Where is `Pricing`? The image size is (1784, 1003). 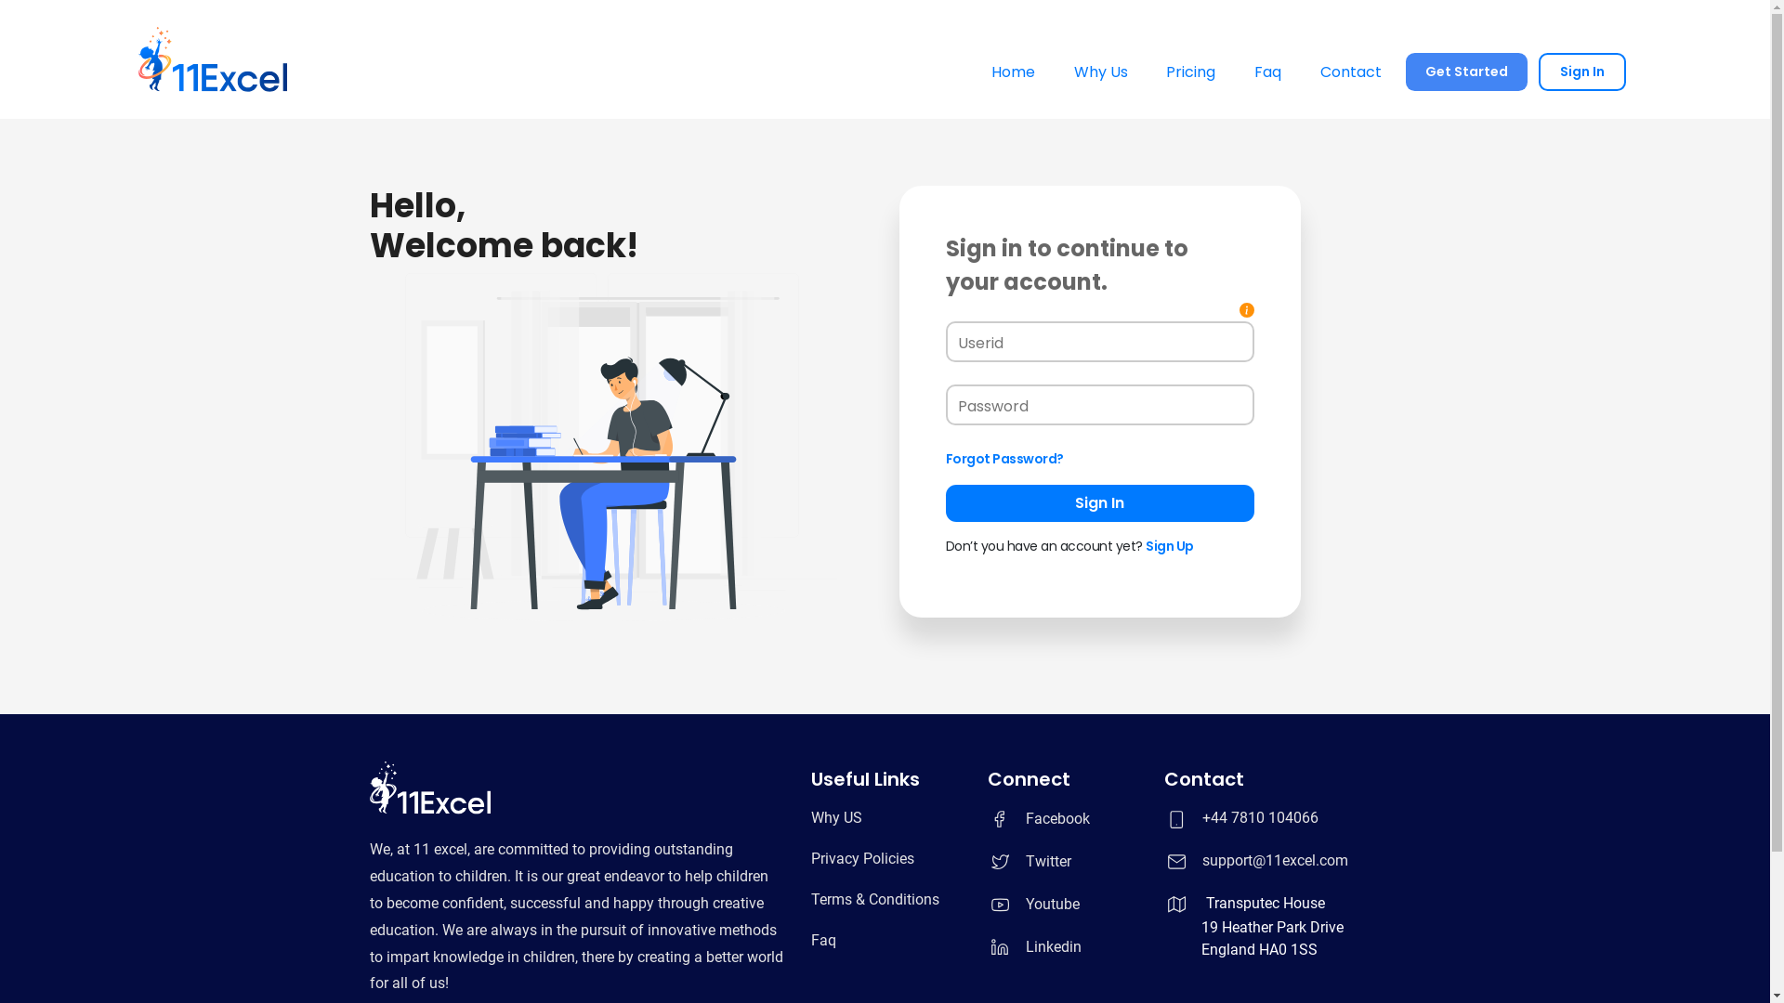 Pricing is located at coordinates (1191, 72).